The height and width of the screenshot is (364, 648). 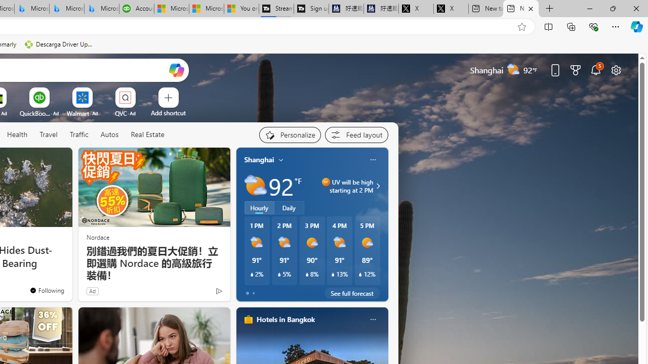 I want to click on Accounting Software for Accountants, CPAs and Bookkeepers, so click(x=137, y=9).